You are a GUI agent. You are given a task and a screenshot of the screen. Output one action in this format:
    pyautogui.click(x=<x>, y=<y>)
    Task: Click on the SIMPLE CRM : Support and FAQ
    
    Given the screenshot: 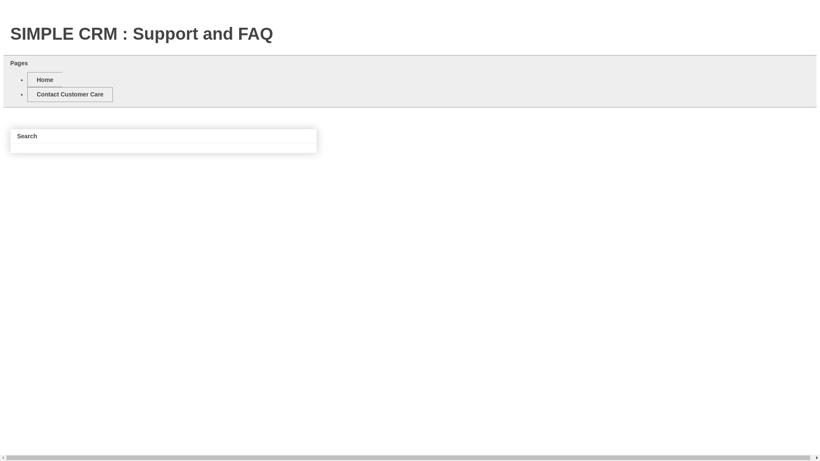 What is the action you would take?
    pyautogui.click(x=141, y=34)
    